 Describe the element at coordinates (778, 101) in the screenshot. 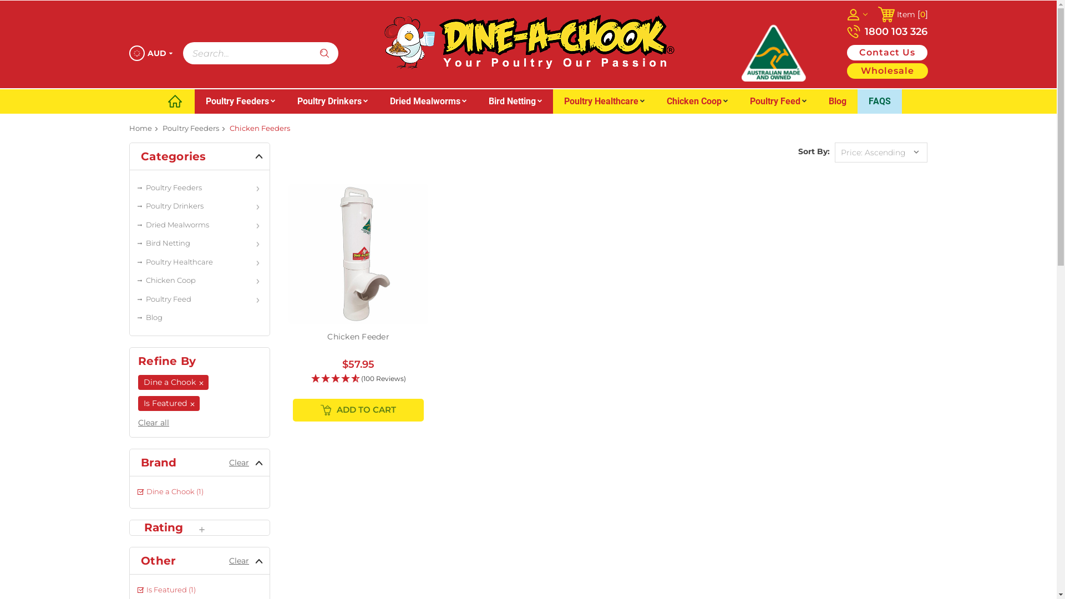

I see `Poultry Feed` at that location.